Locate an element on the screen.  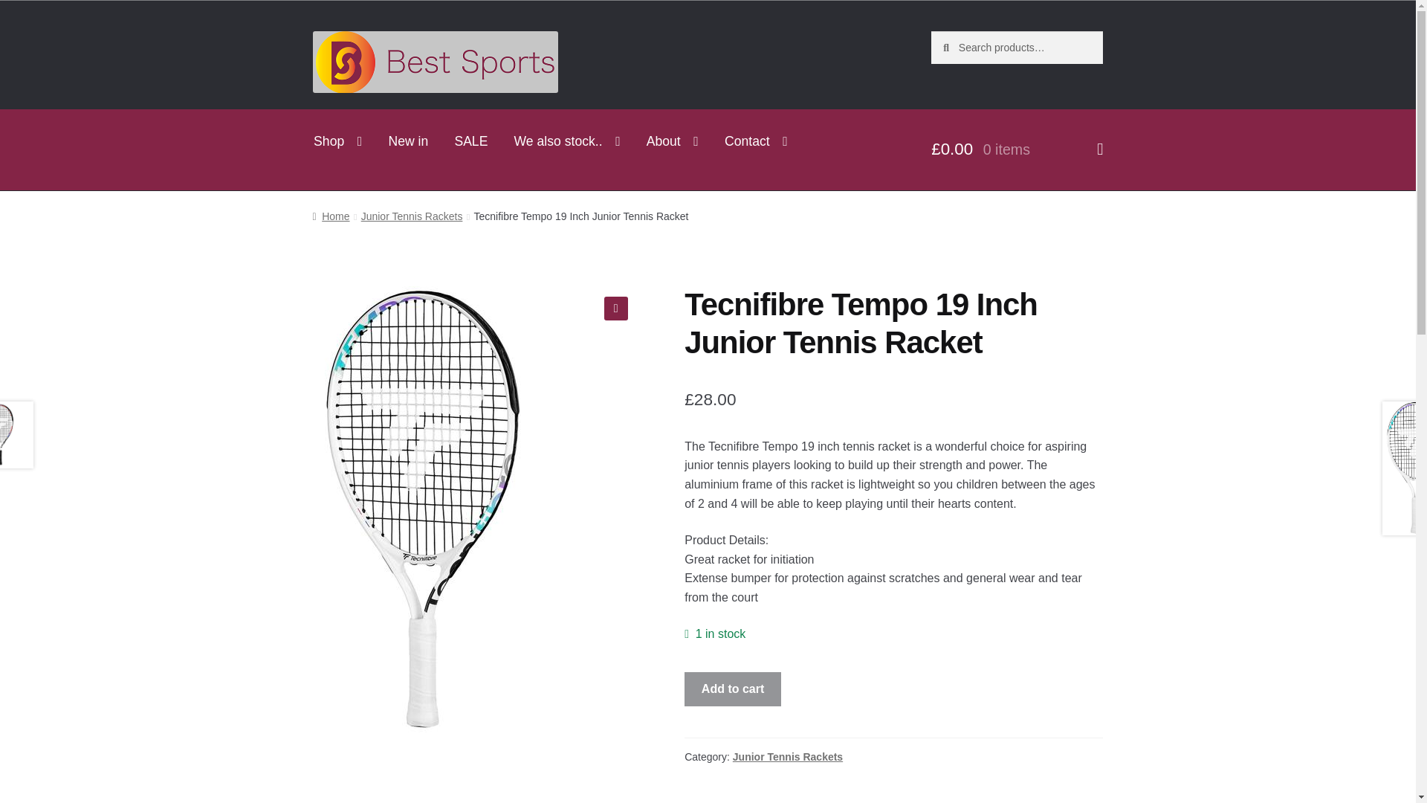
View your shopping cart is located at coordinates (1017, 149).